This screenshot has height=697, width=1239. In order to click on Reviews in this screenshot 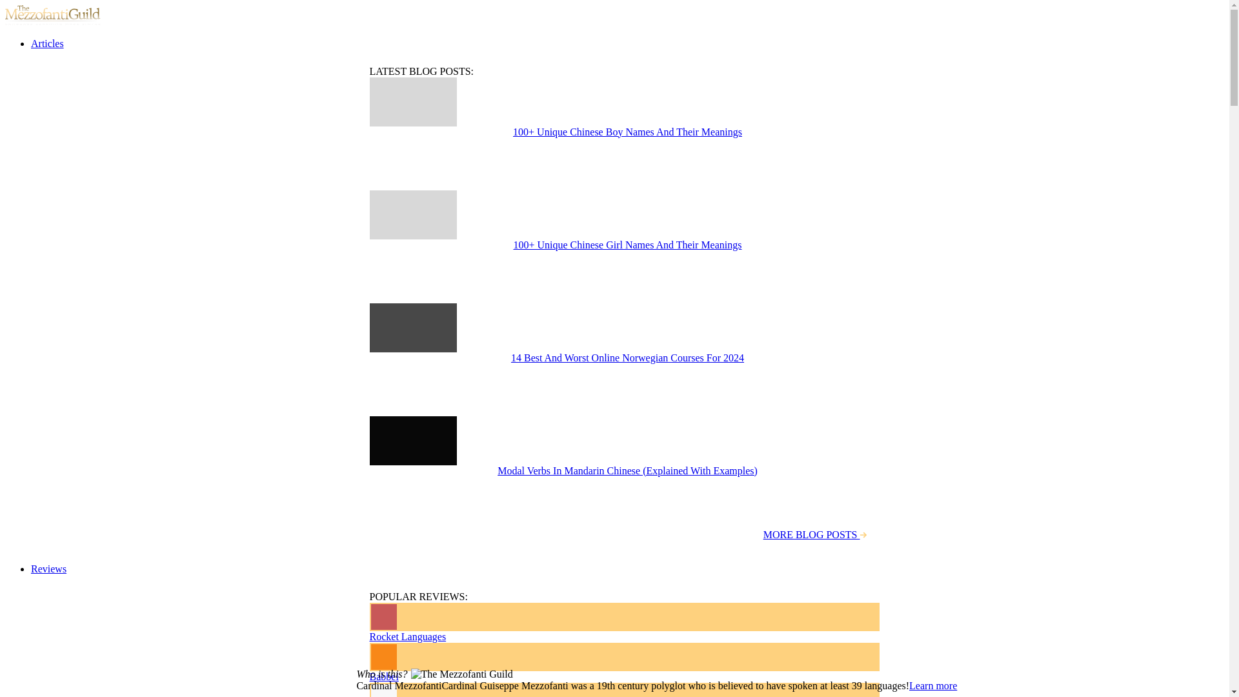, I will do `click(49, 568)`.